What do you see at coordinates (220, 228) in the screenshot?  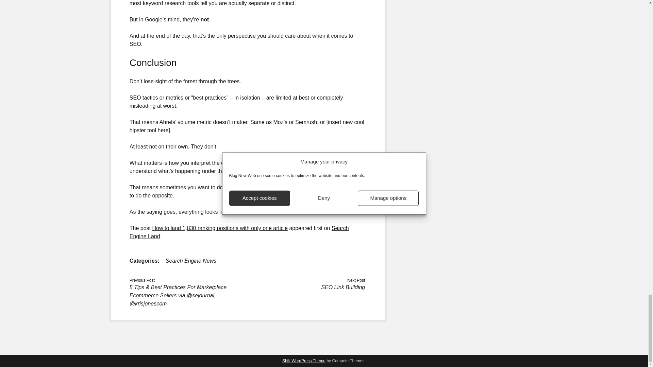 I see `How to land 1,830 ranking positions with only one article` at bounding box center [220, 228].